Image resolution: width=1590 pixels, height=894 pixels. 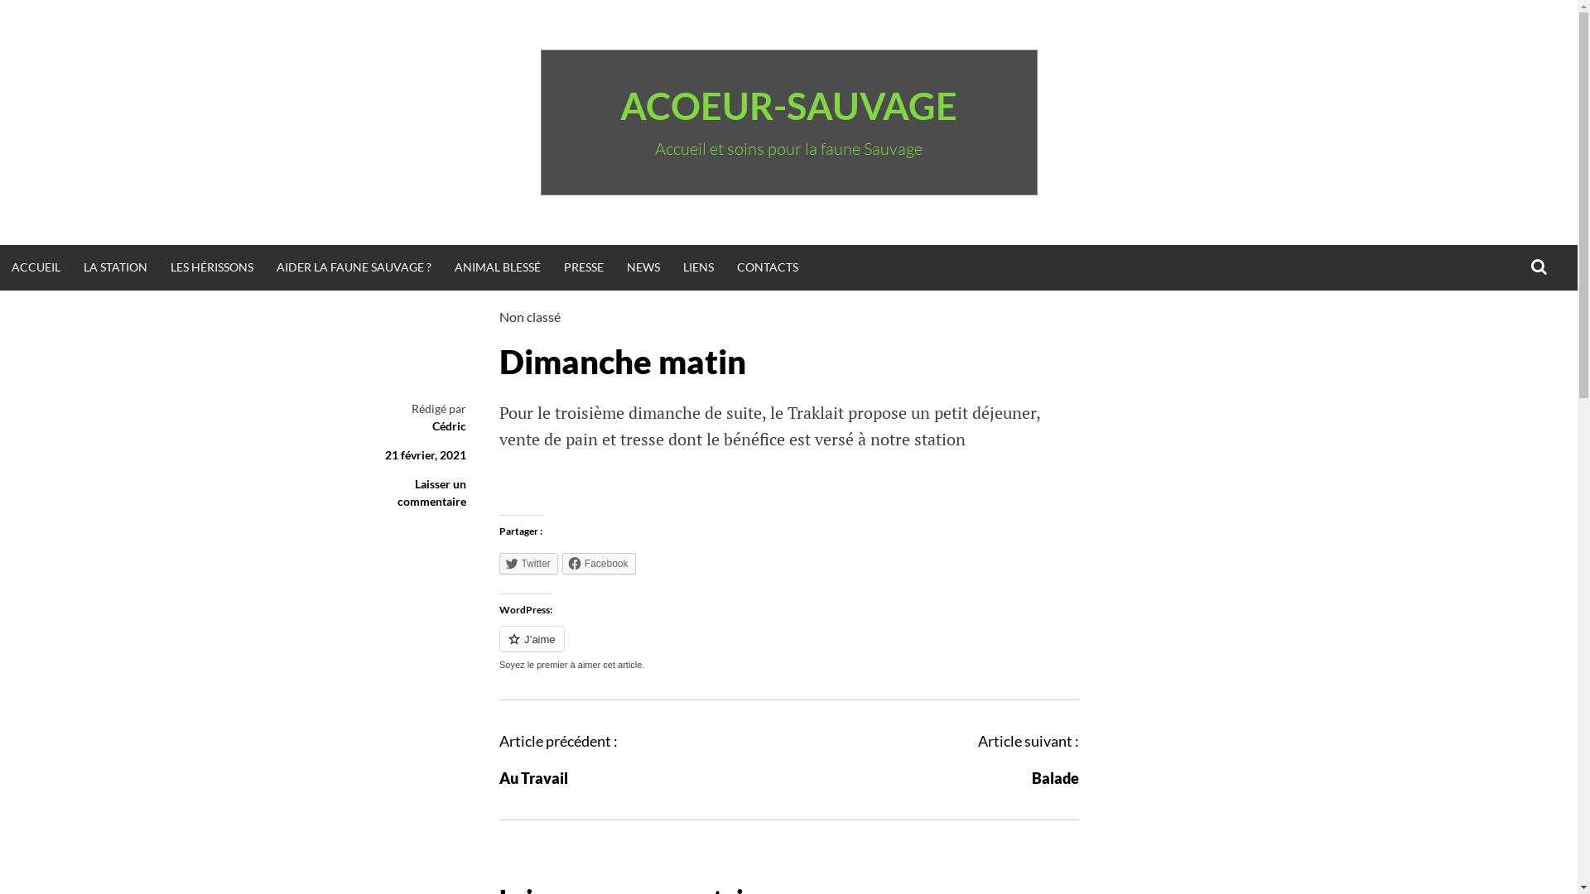 What do you see at coordinates (699, 268) in the screenshot?
I see `LIENS` at bounding box center [699, 268].